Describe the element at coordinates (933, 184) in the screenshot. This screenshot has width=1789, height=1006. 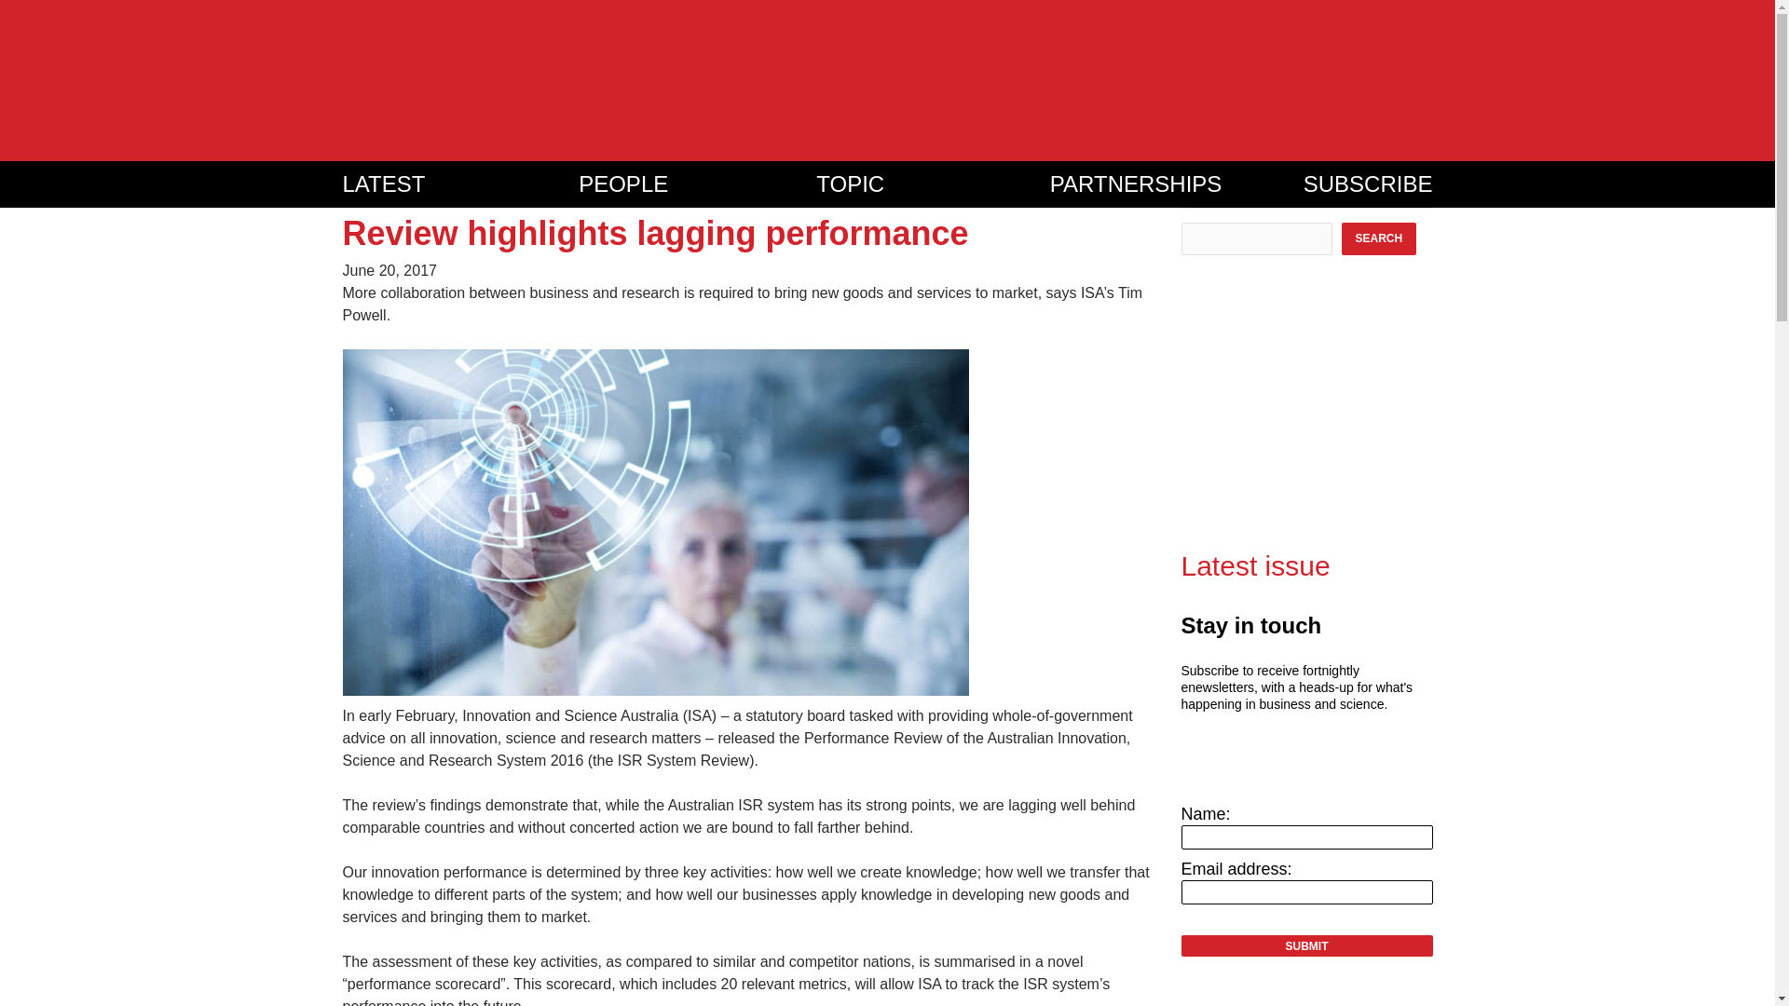
I see `TOPIC` at that location.